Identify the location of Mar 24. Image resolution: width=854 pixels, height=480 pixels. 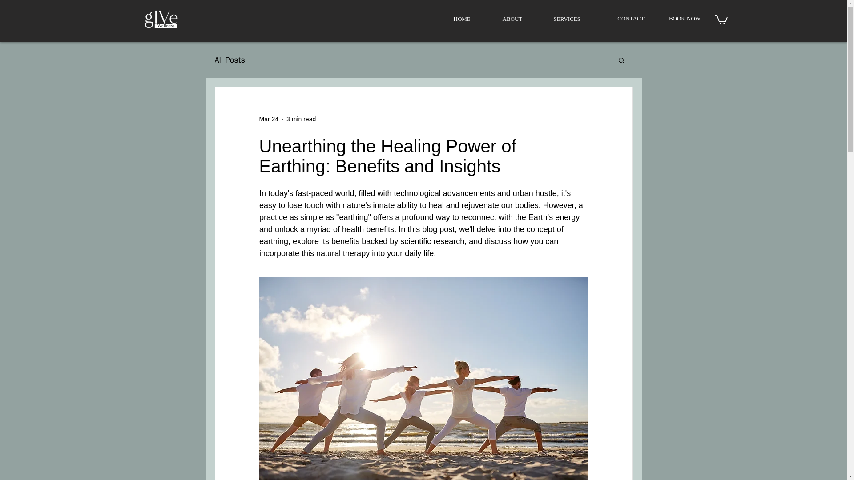
(268, 119).